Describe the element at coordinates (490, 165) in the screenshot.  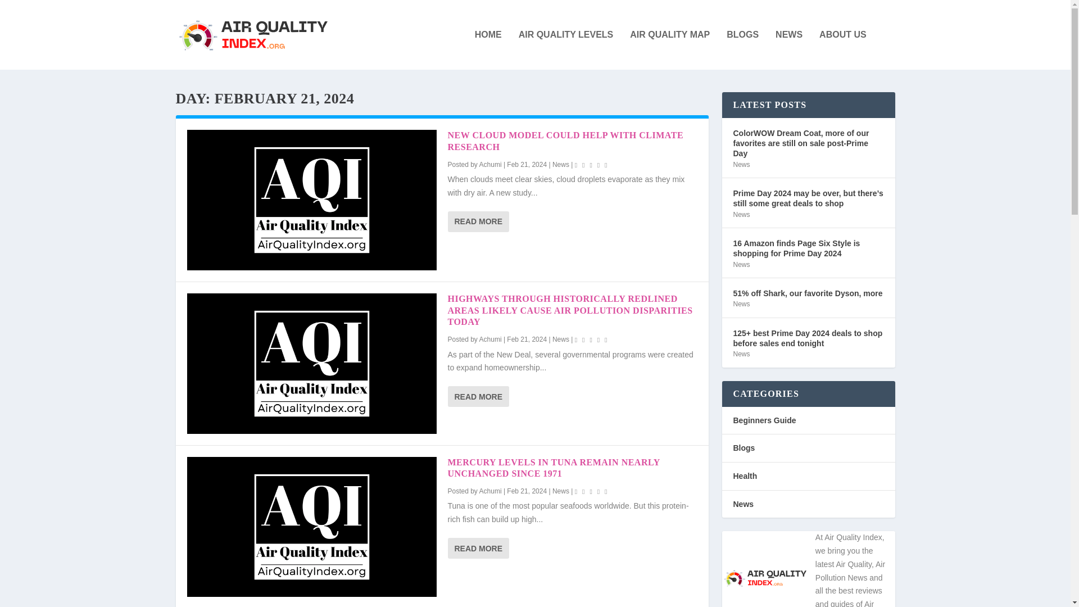
I see `Posts by Achumi` at that location.